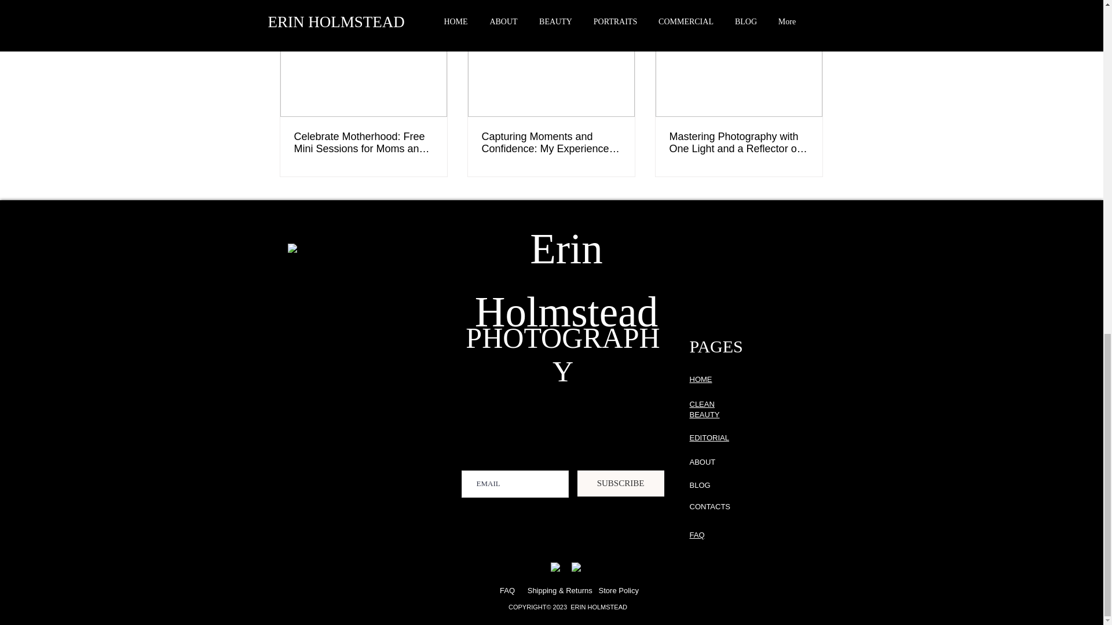  What do you see at coordinates (566, 279) in the screenshot?
I see `Erin Holmstead` at bounding box center [566, 279].